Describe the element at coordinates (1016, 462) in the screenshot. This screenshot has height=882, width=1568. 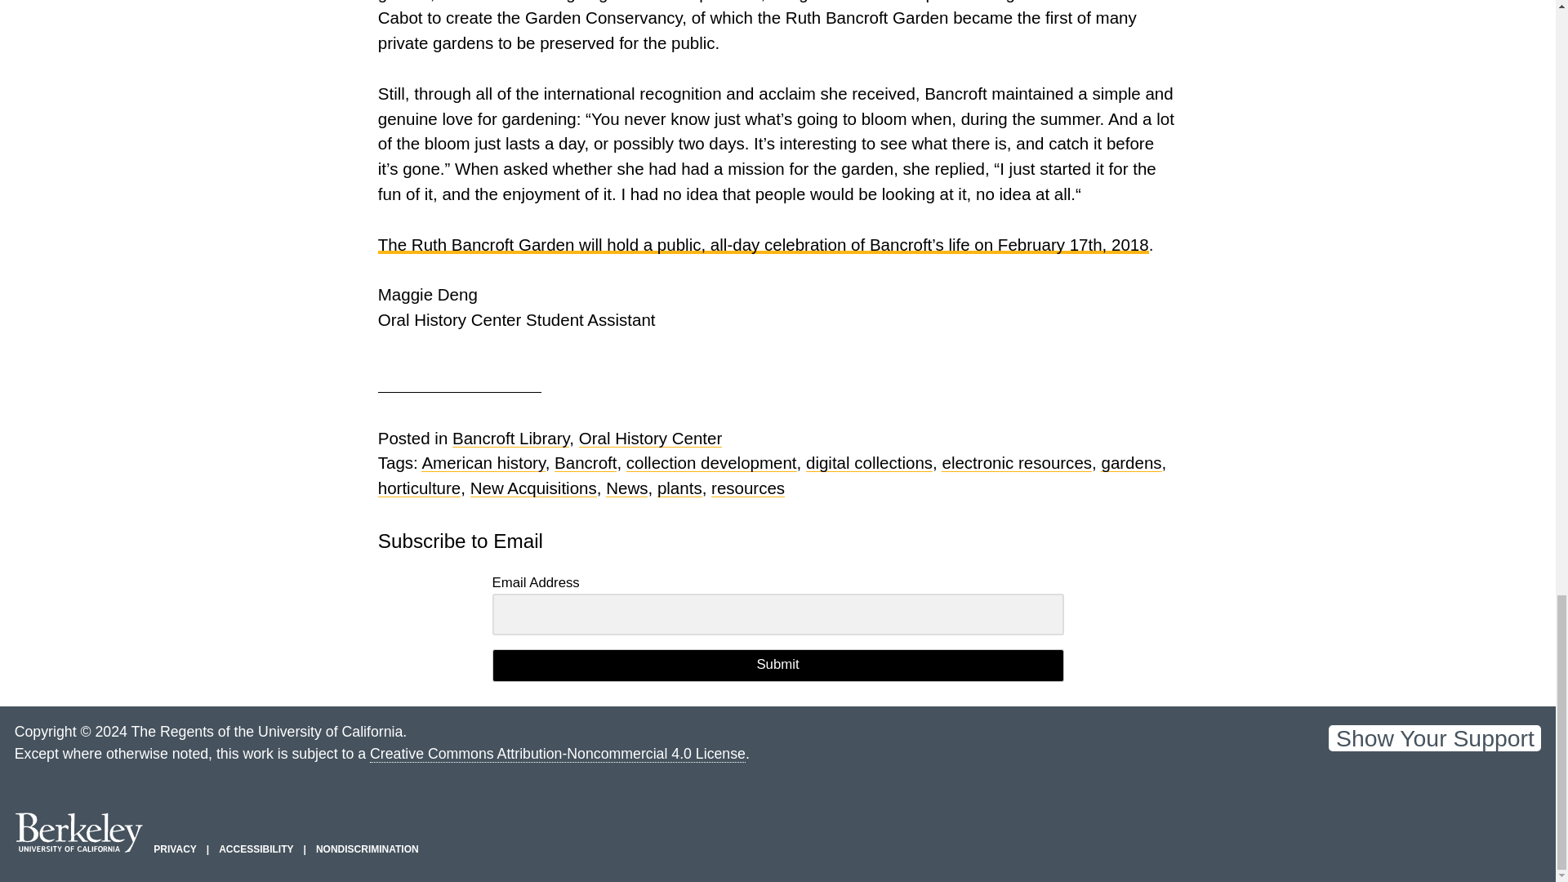
I see `electronic resources` at that location.